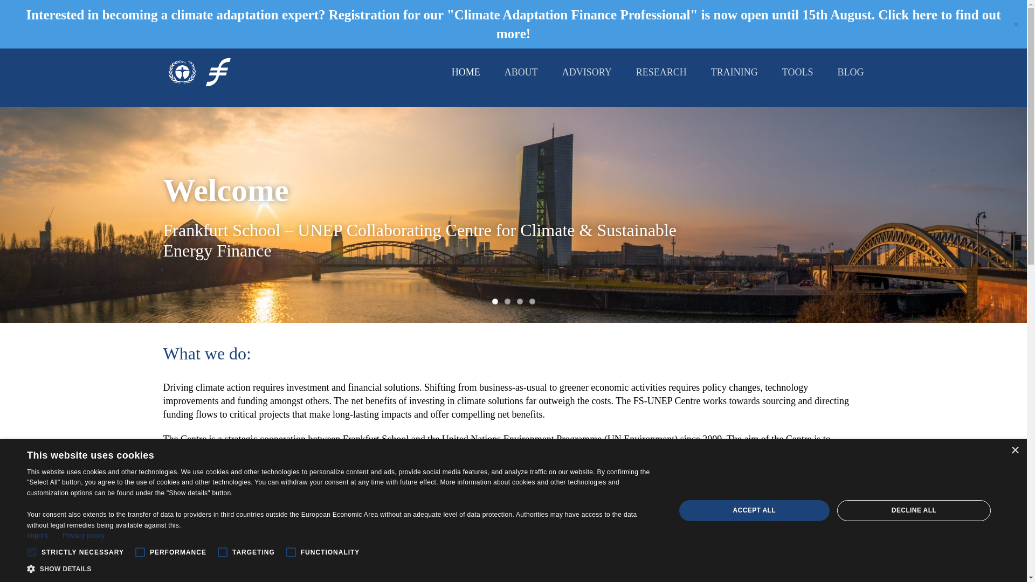 This screenshot has height=582, width=1035. I want to click on 1, so click(495, 301).